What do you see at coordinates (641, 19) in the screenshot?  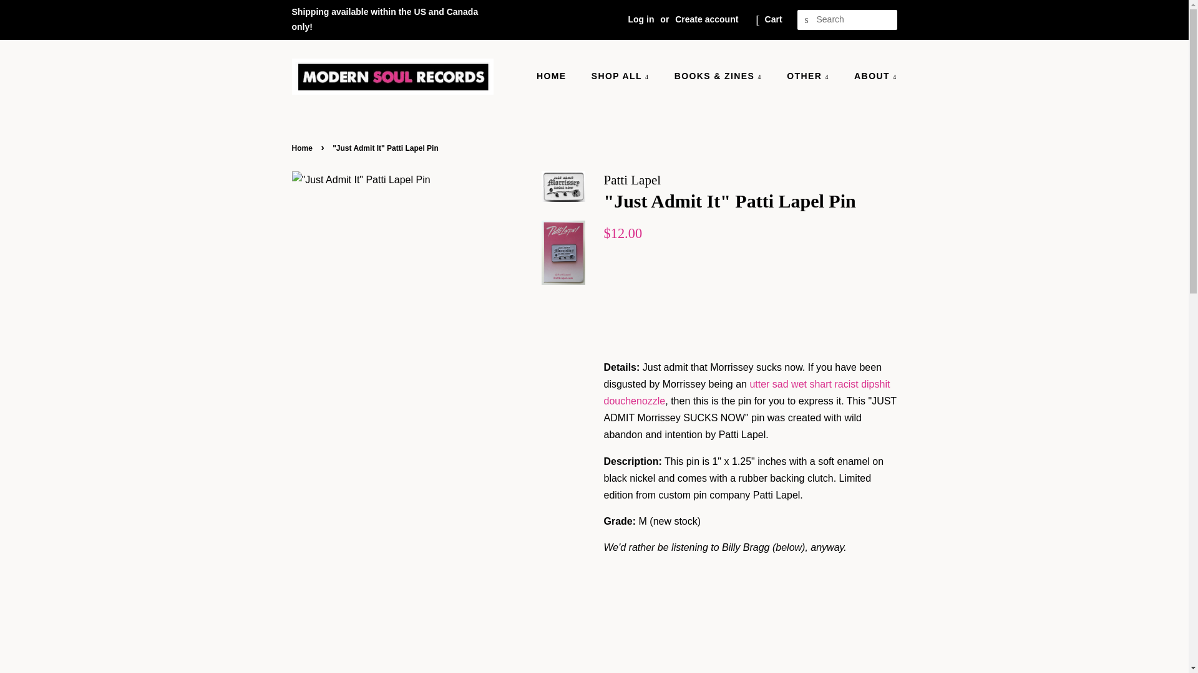 I see `Log in` at bounding box center [641, 19].